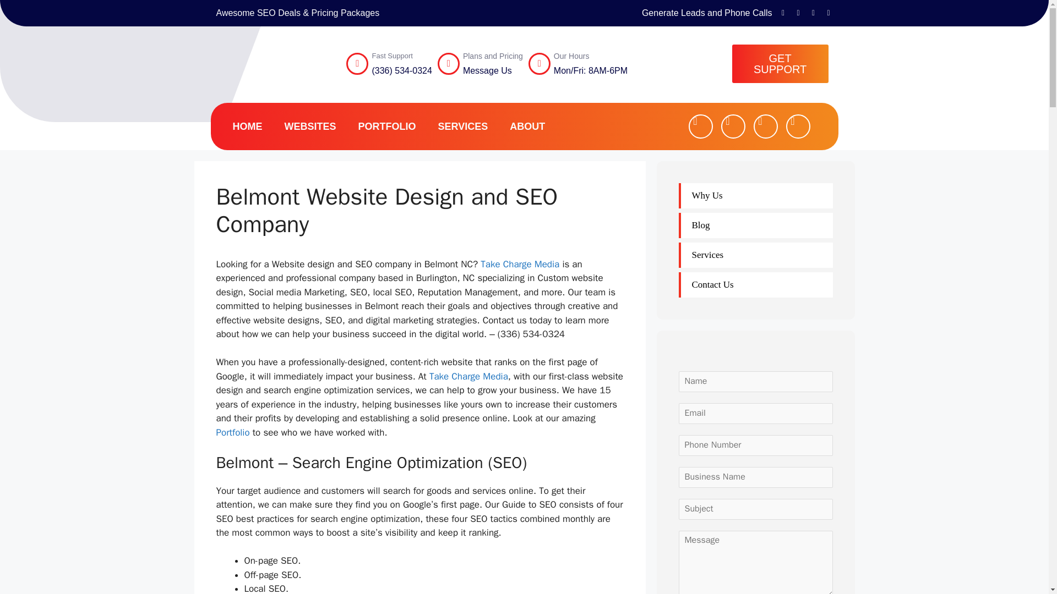 The width and height of the screenshot is (1057, 594). What do you see at coordinates (392, 56) in the screenshot?
I see `Fast Support` at bounding box center [392, 56].